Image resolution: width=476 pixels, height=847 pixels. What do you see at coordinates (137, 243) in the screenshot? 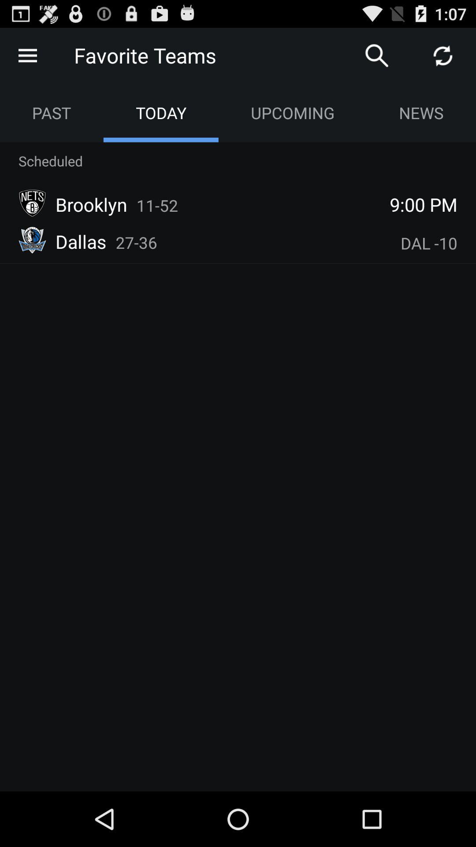
I see `click app next to the dal -10 app` at bounding box center [137, 243].